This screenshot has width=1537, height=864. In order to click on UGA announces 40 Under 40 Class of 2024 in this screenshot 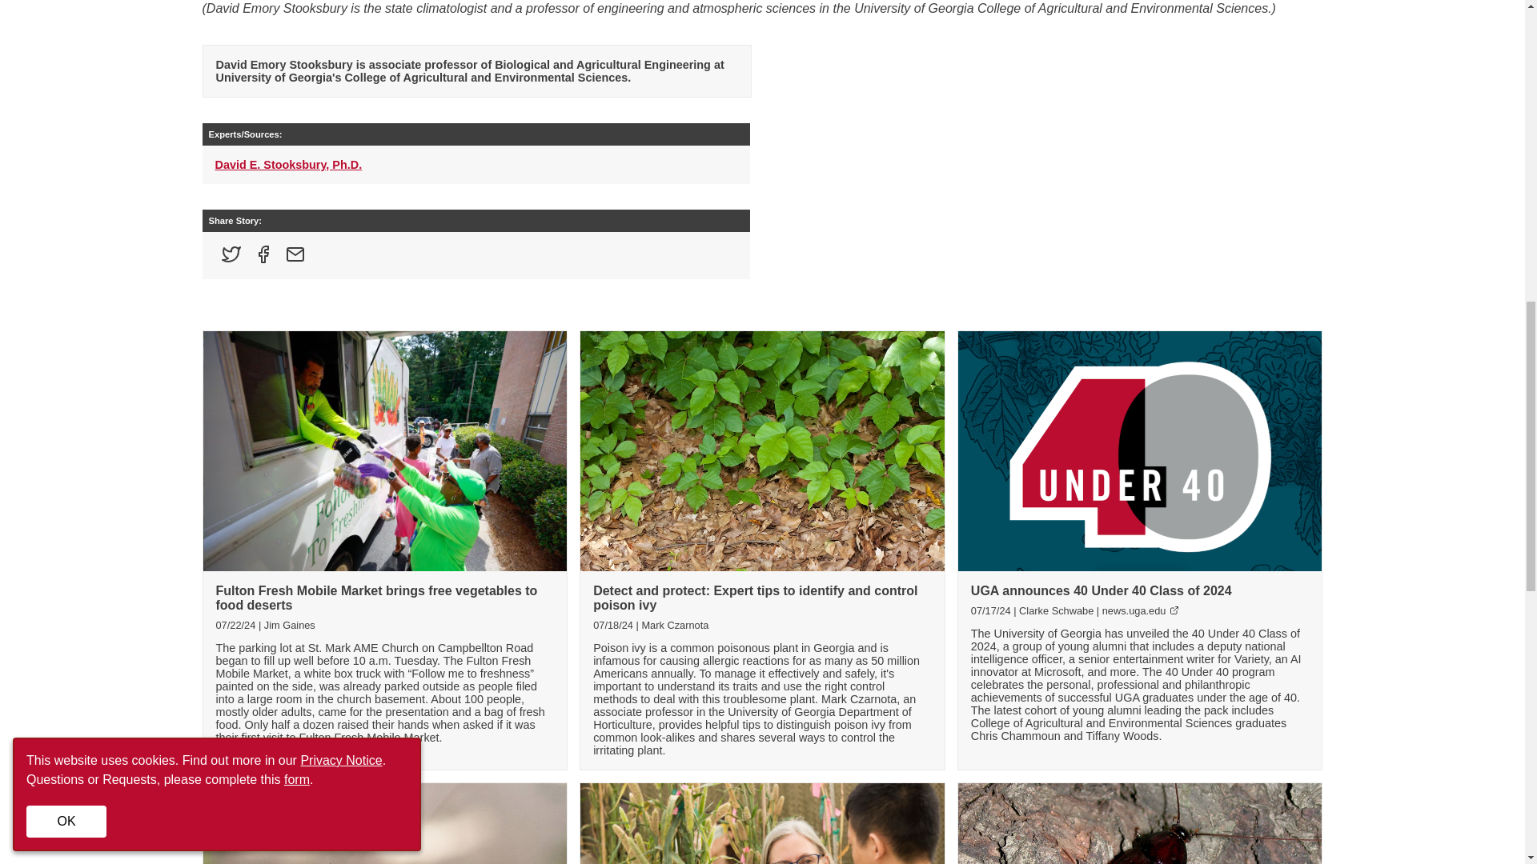, I will do `click(1102, 590)`.